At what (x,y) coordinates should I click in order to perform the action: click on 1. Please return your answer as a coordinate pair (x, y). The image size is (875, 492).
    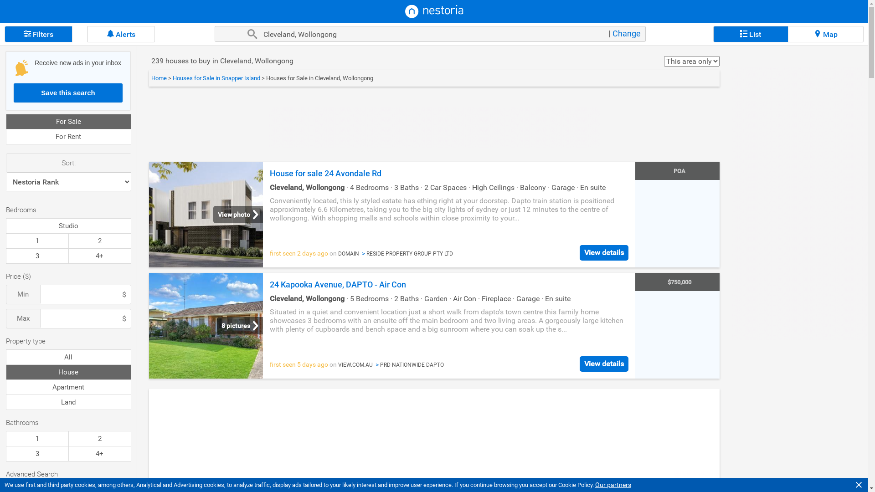
    Looking at the image, I should click on (37, 241).